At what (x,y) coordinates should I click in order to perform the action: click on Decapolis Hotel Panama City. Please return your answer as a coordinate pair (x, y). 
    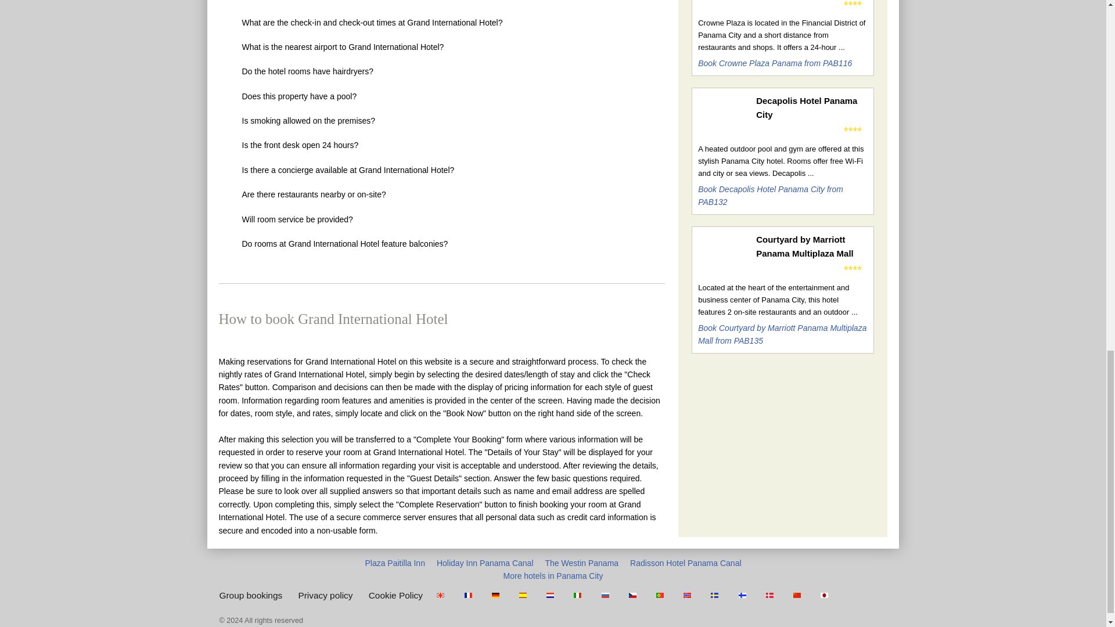
    Looking at the image, I should click on (811, 108).